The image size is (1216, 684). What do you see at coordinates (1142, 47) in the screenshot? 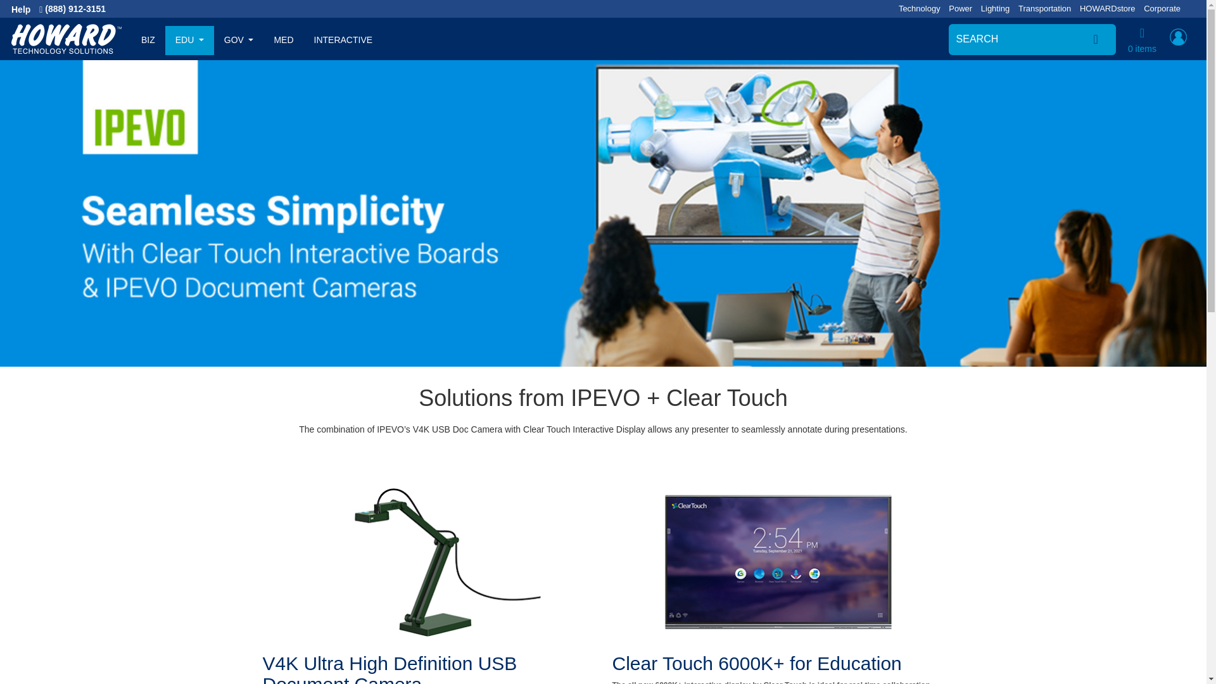
I see `0 items` at bounding box center [1142, 47].